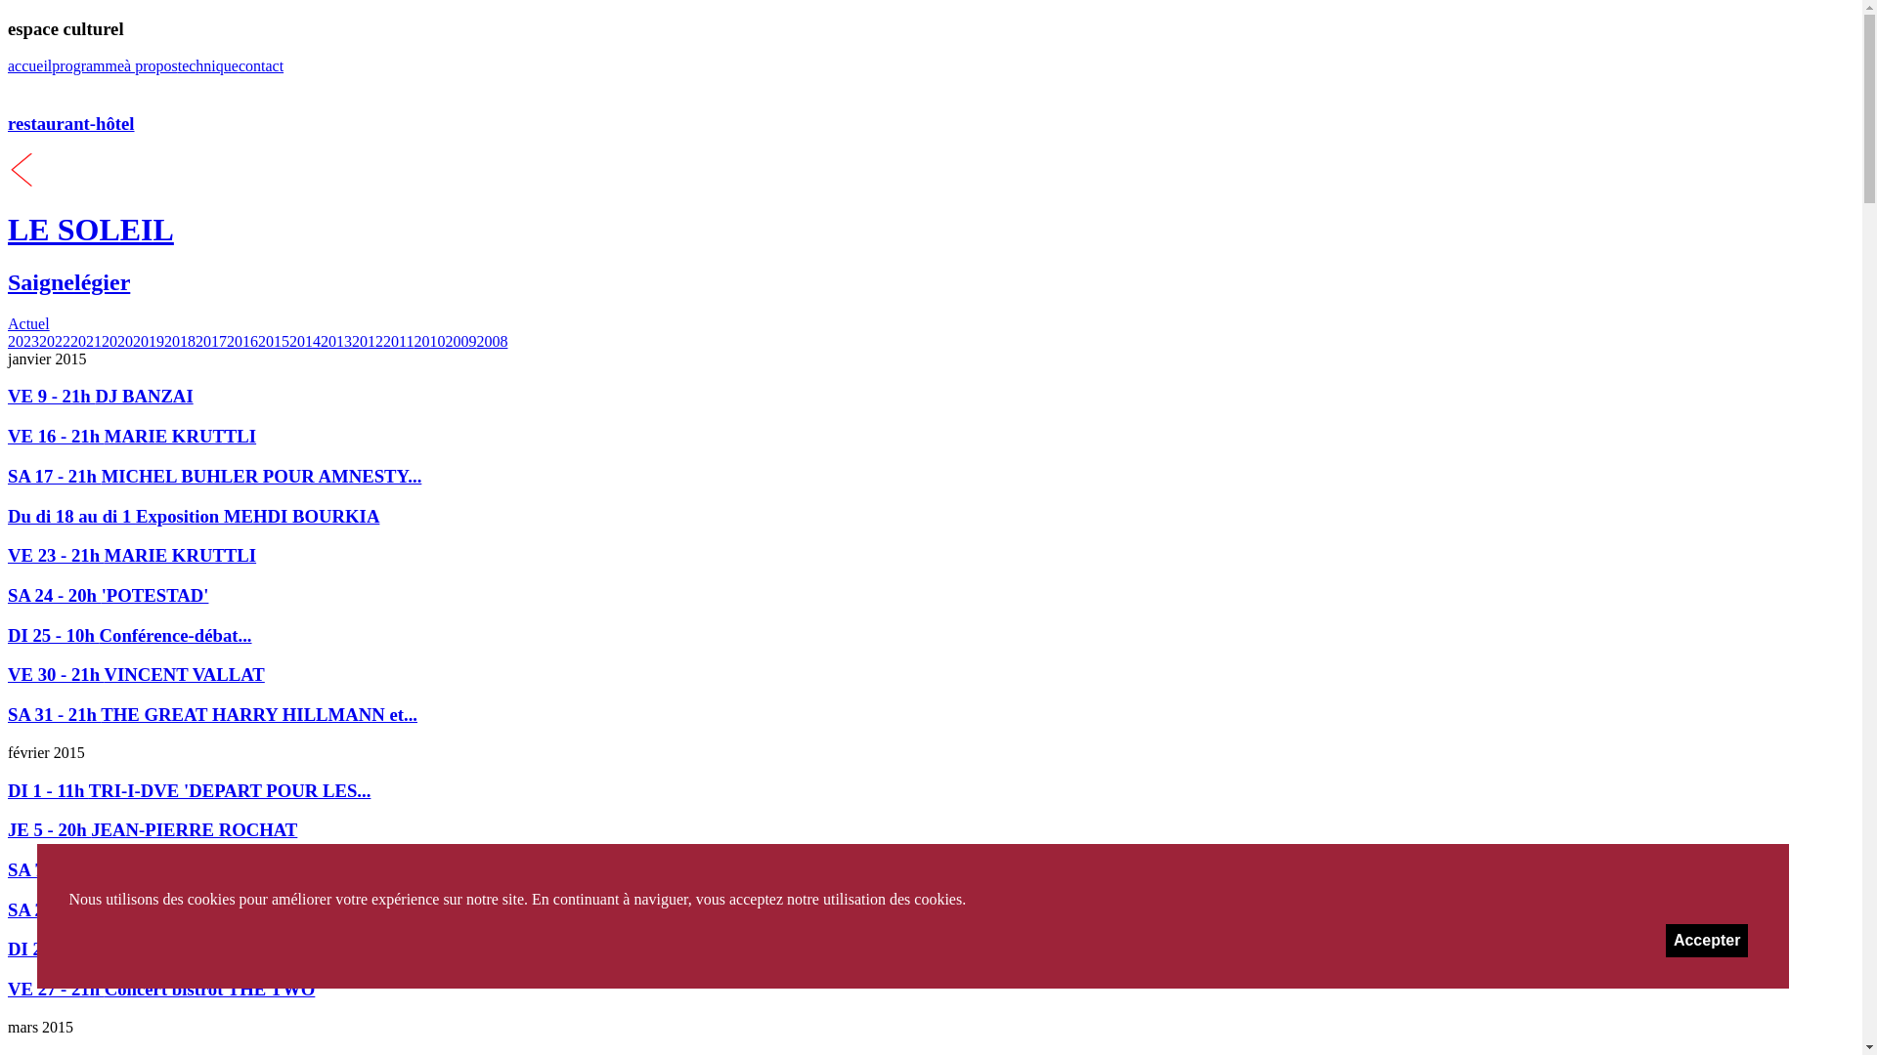  I want to click on 2020, so click(117, 342).